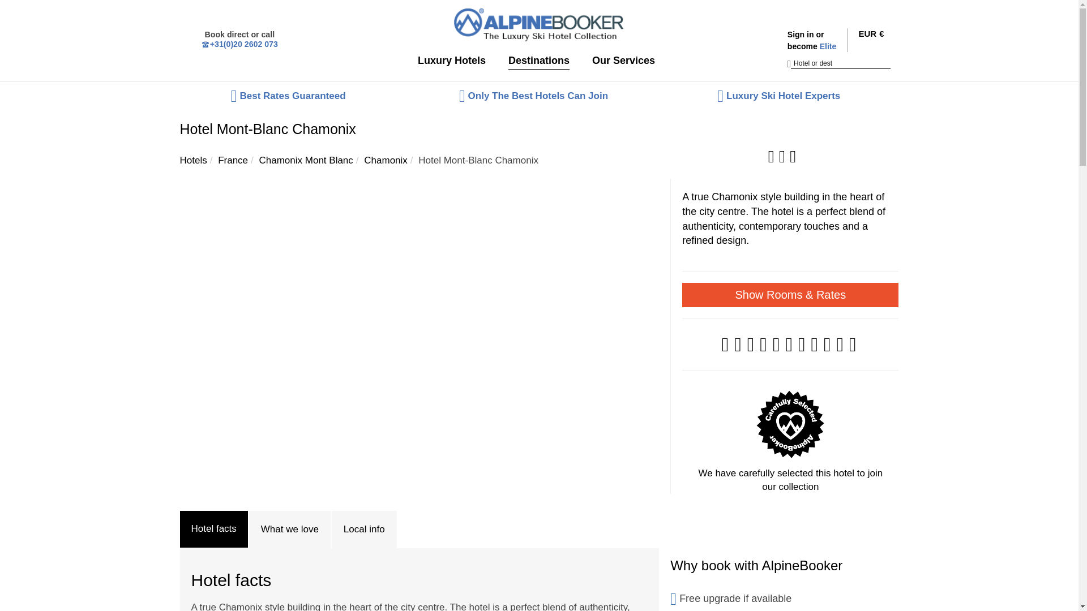  Describe the element at coordinates (626, 63) in the screenshot. I see `Our Services` at that location.